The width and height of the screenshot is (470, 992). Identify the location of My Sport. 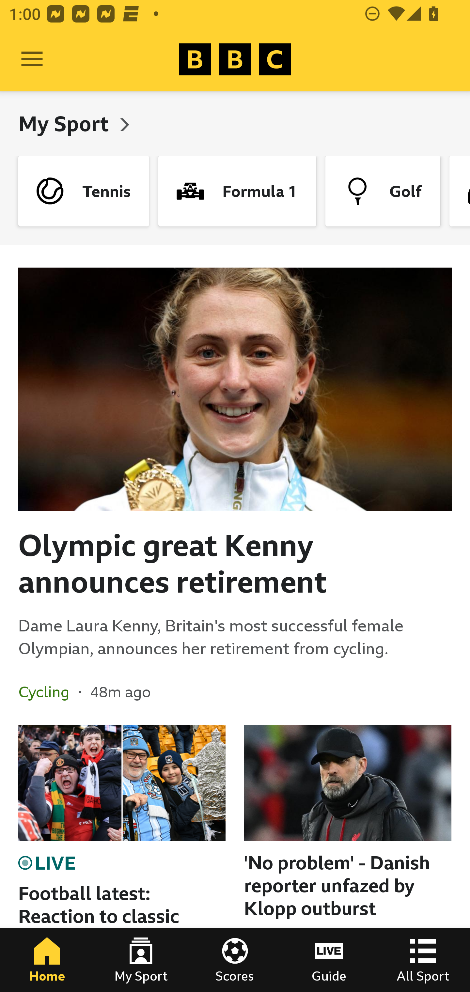
(141, 960).